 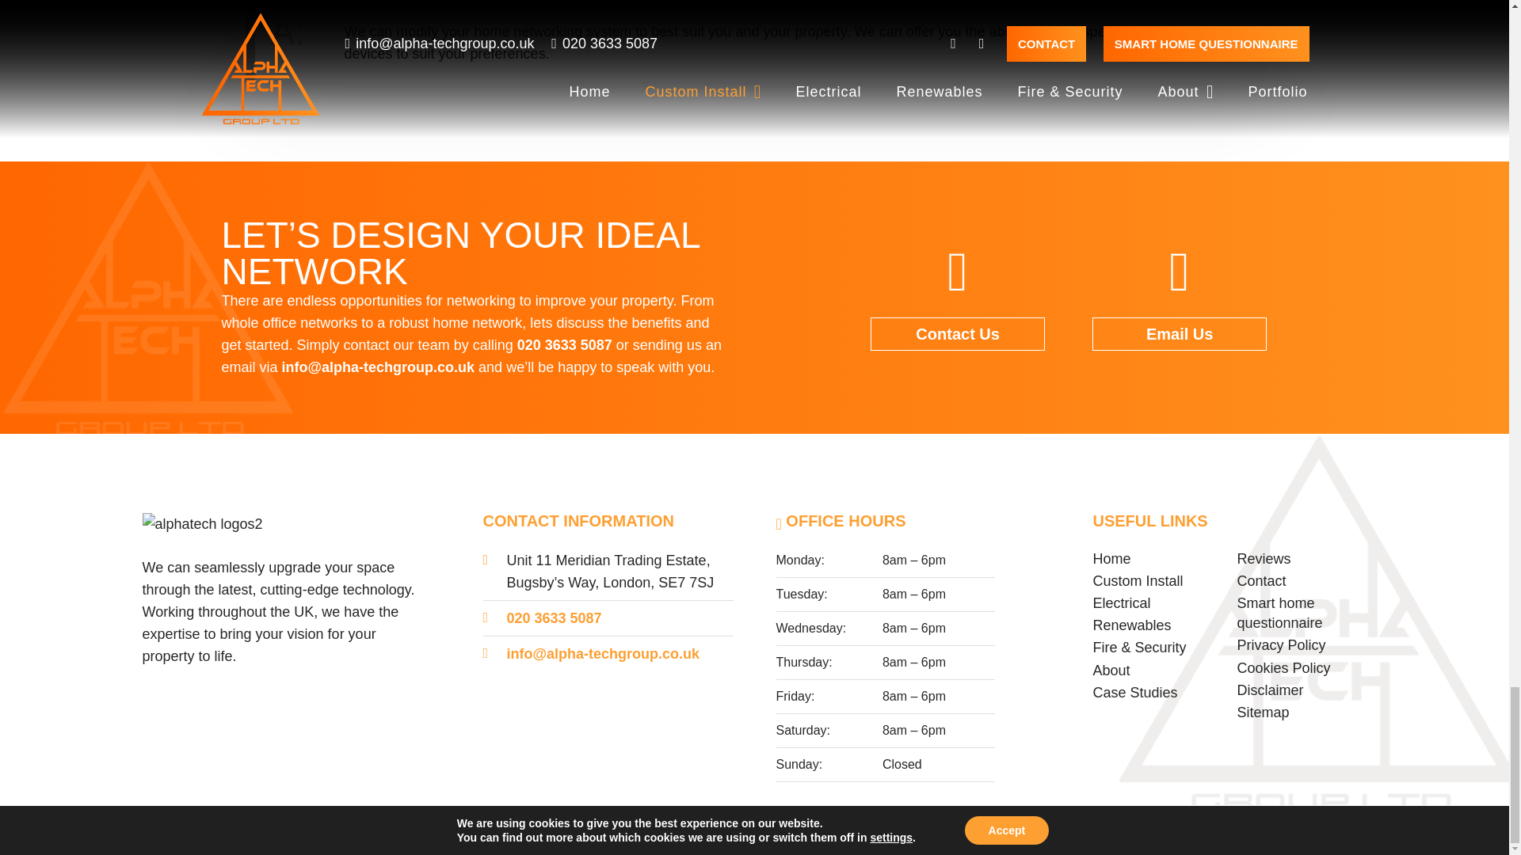 I want to click on Make Me Local, so click(x=951, y=834).